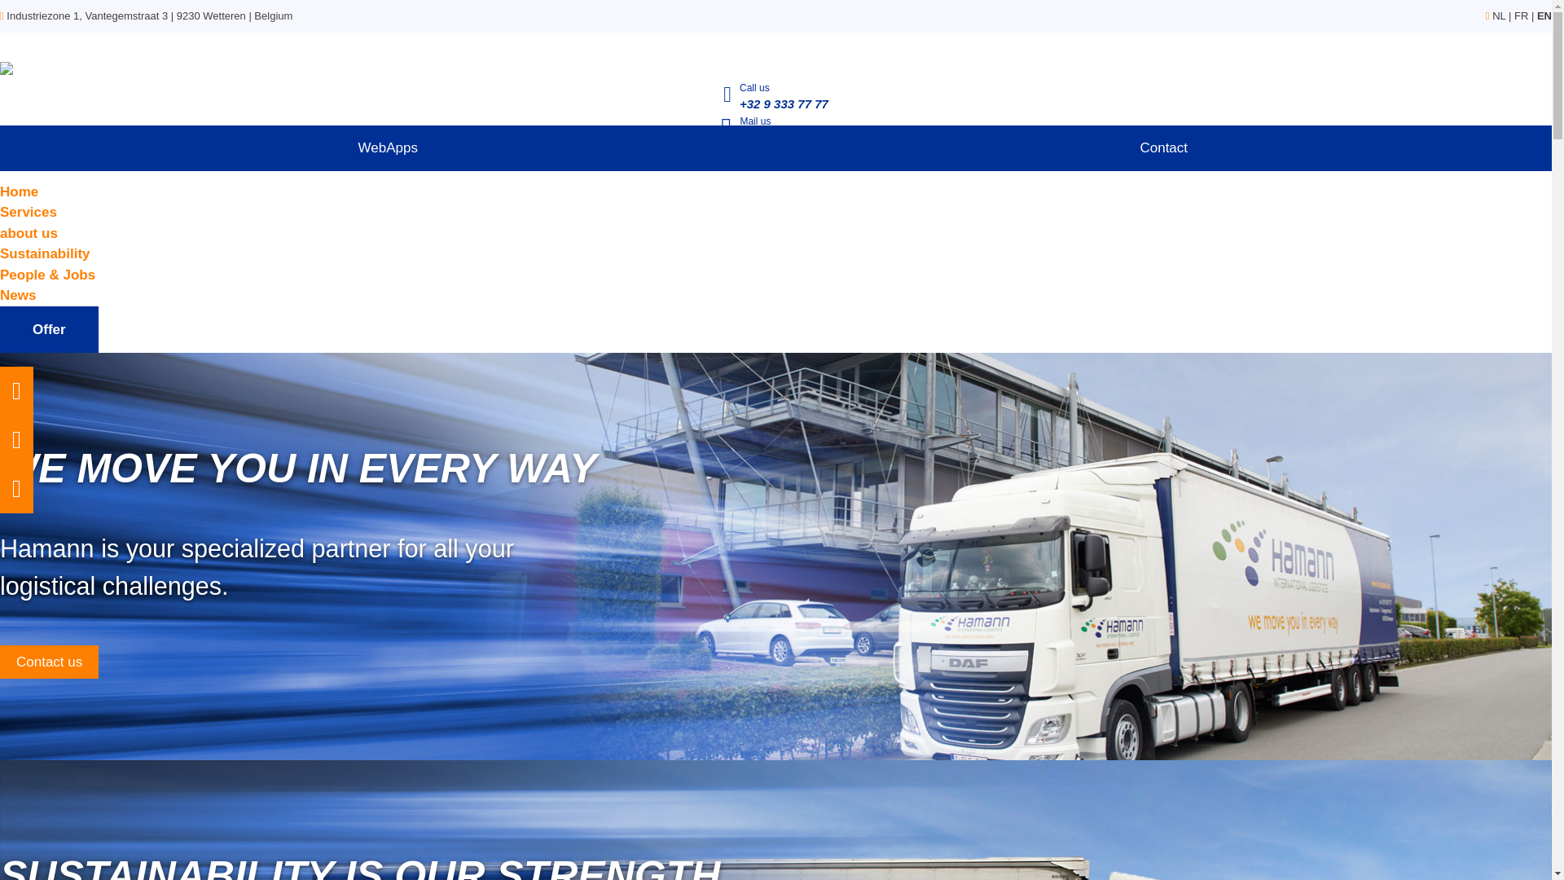 The height and width of the screenshot is (880, 1564). What do you see at coordinates (1520, 15) in the screenshot?
I see `FR` at bounding box center [1520, 15].